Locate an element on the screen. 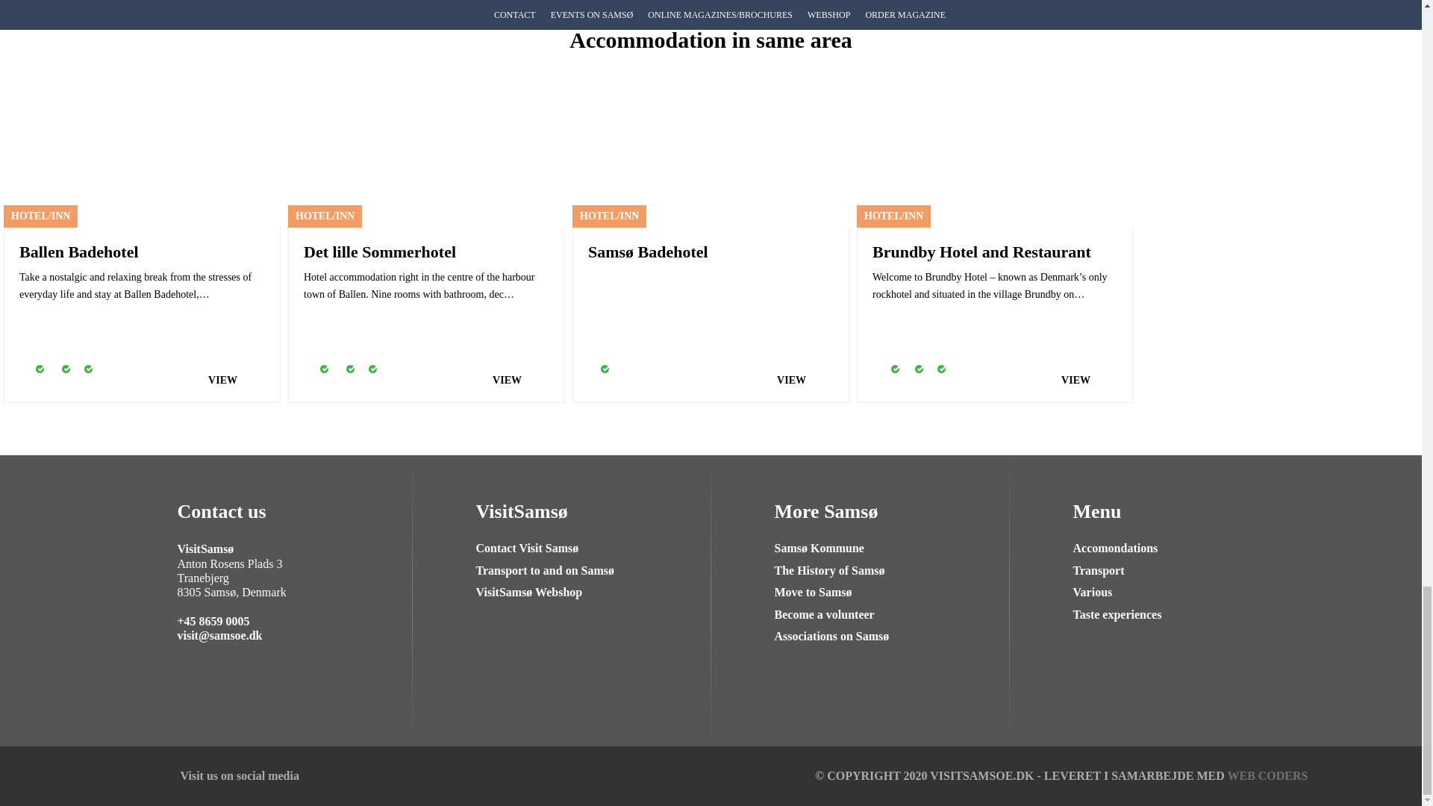 The height and width of the screenshot is (806, 1433). Breakfast included is located at coordinates (339, 378).